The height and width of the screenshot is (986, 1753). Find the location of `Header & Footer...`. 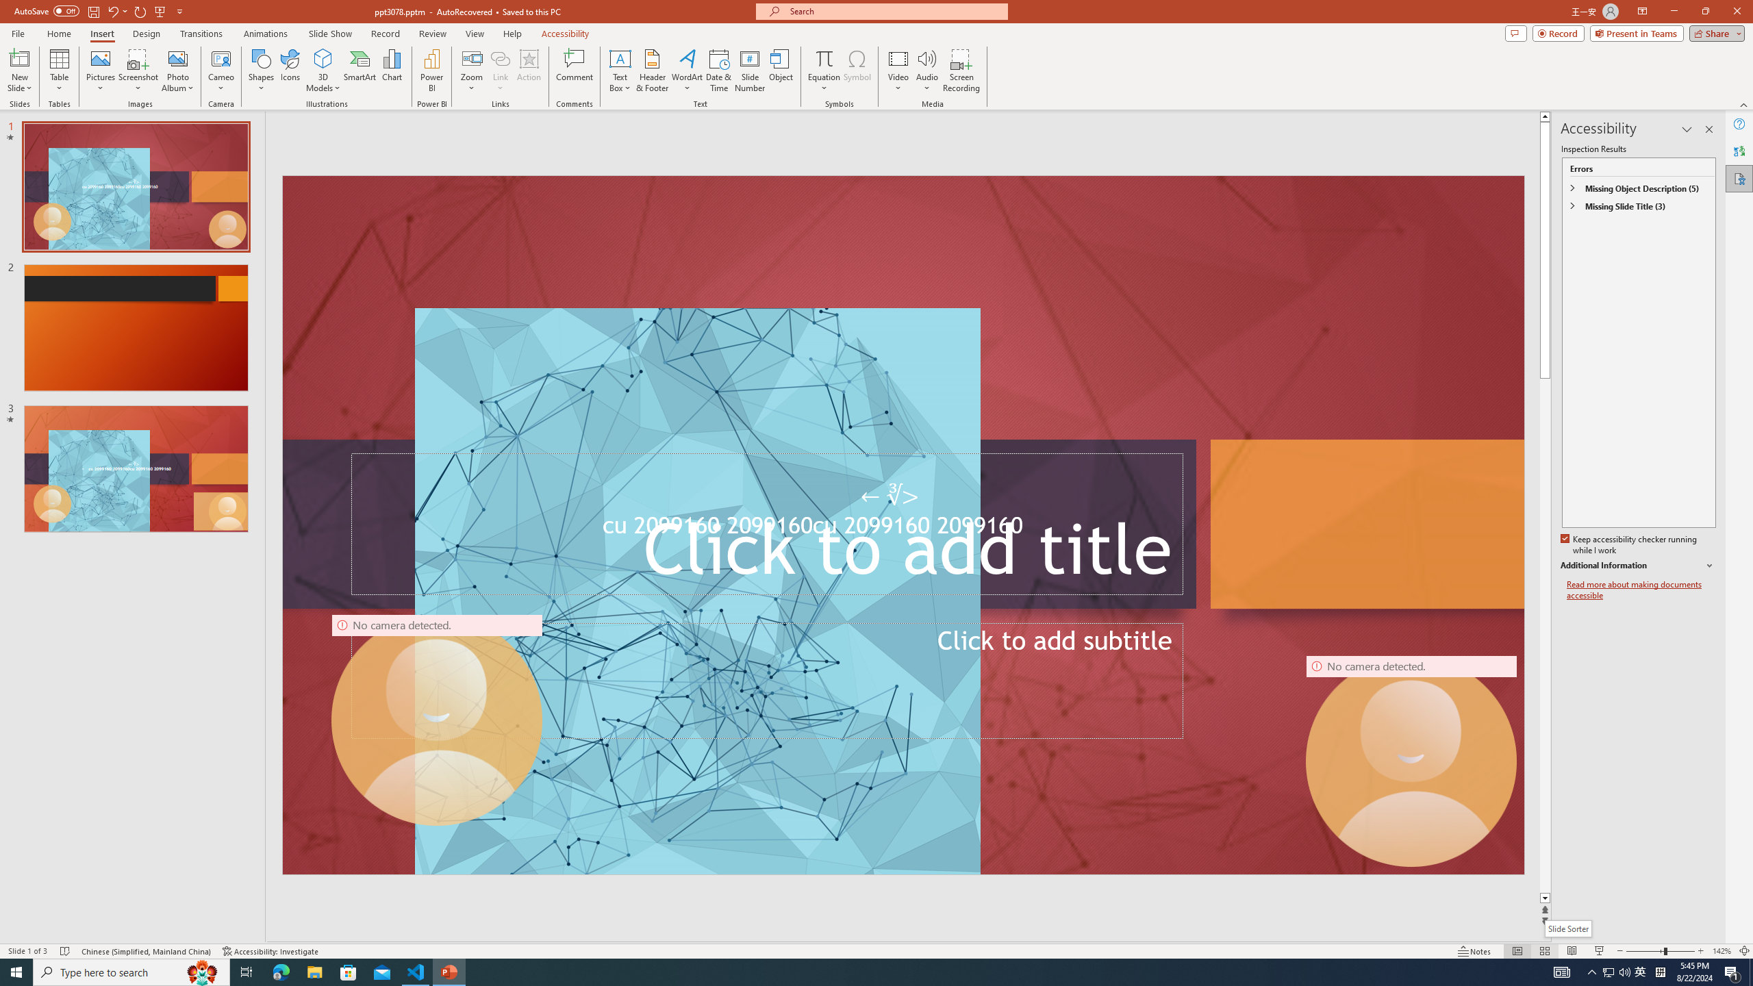

Header & Footer... is located at coordinates (652, 71).